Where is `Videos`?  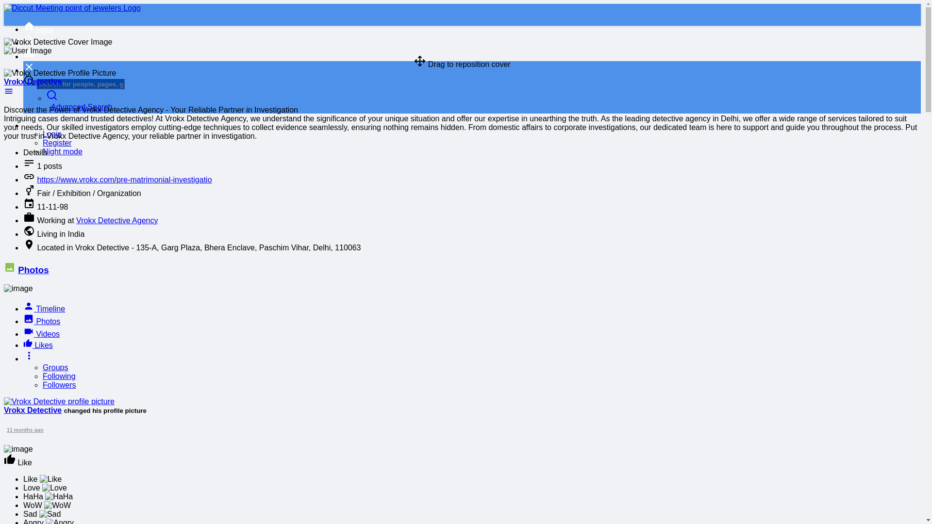 Videos is located at coordinates (41, 334).